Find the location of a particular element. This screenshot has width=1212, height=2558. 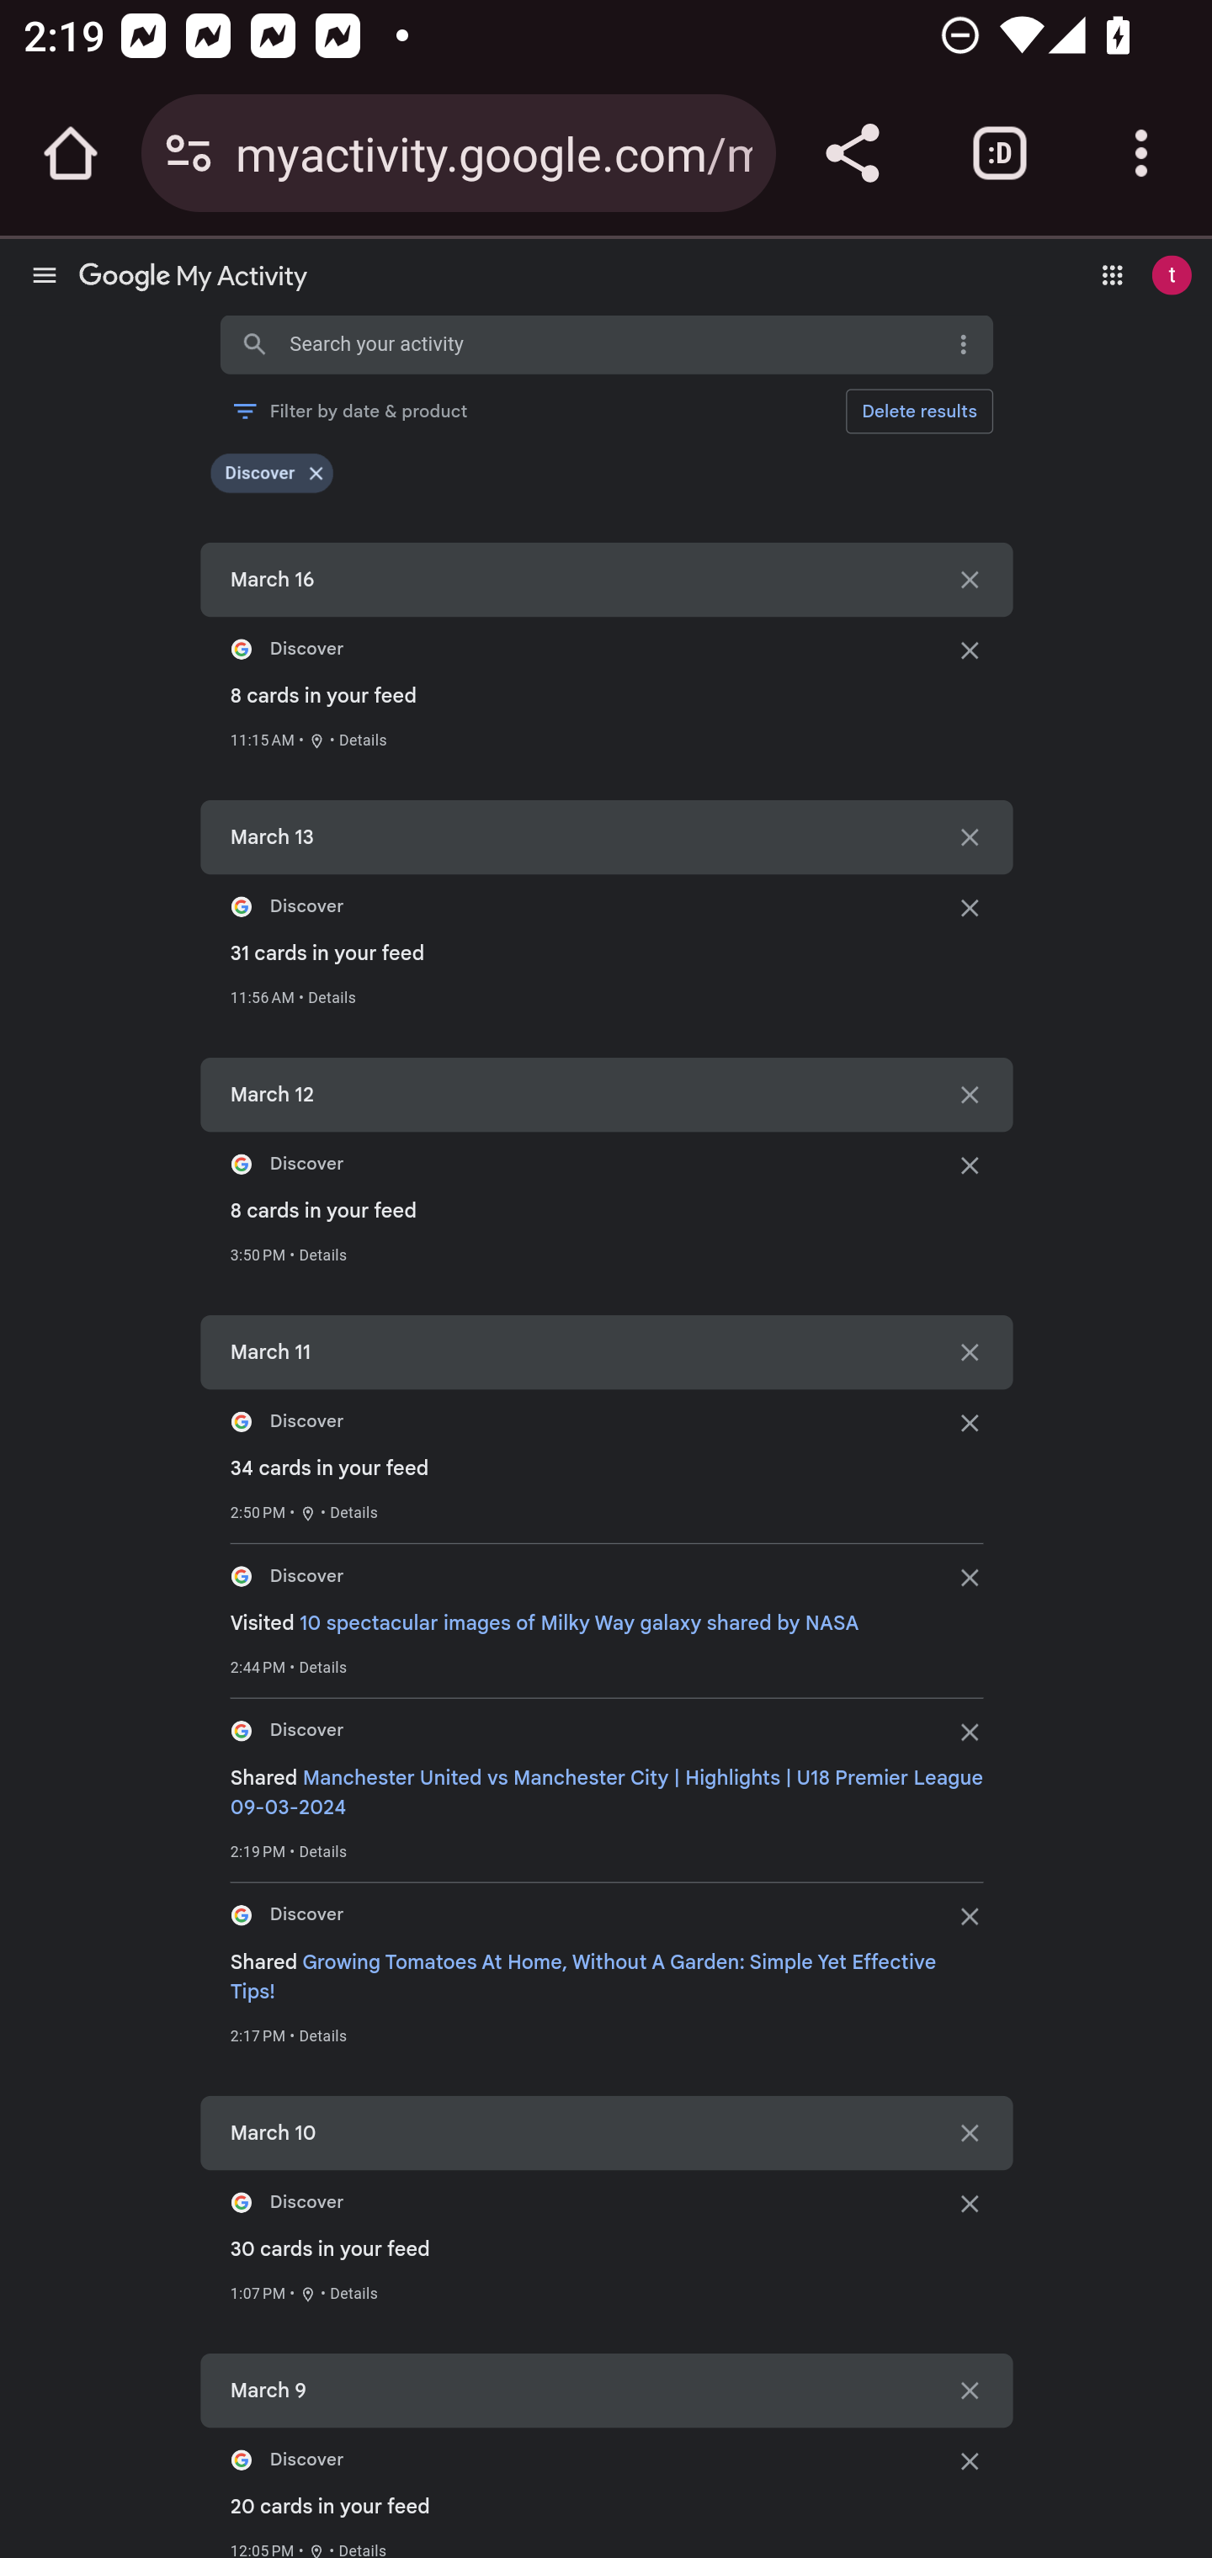

Search is located at coordinates (254, 345).